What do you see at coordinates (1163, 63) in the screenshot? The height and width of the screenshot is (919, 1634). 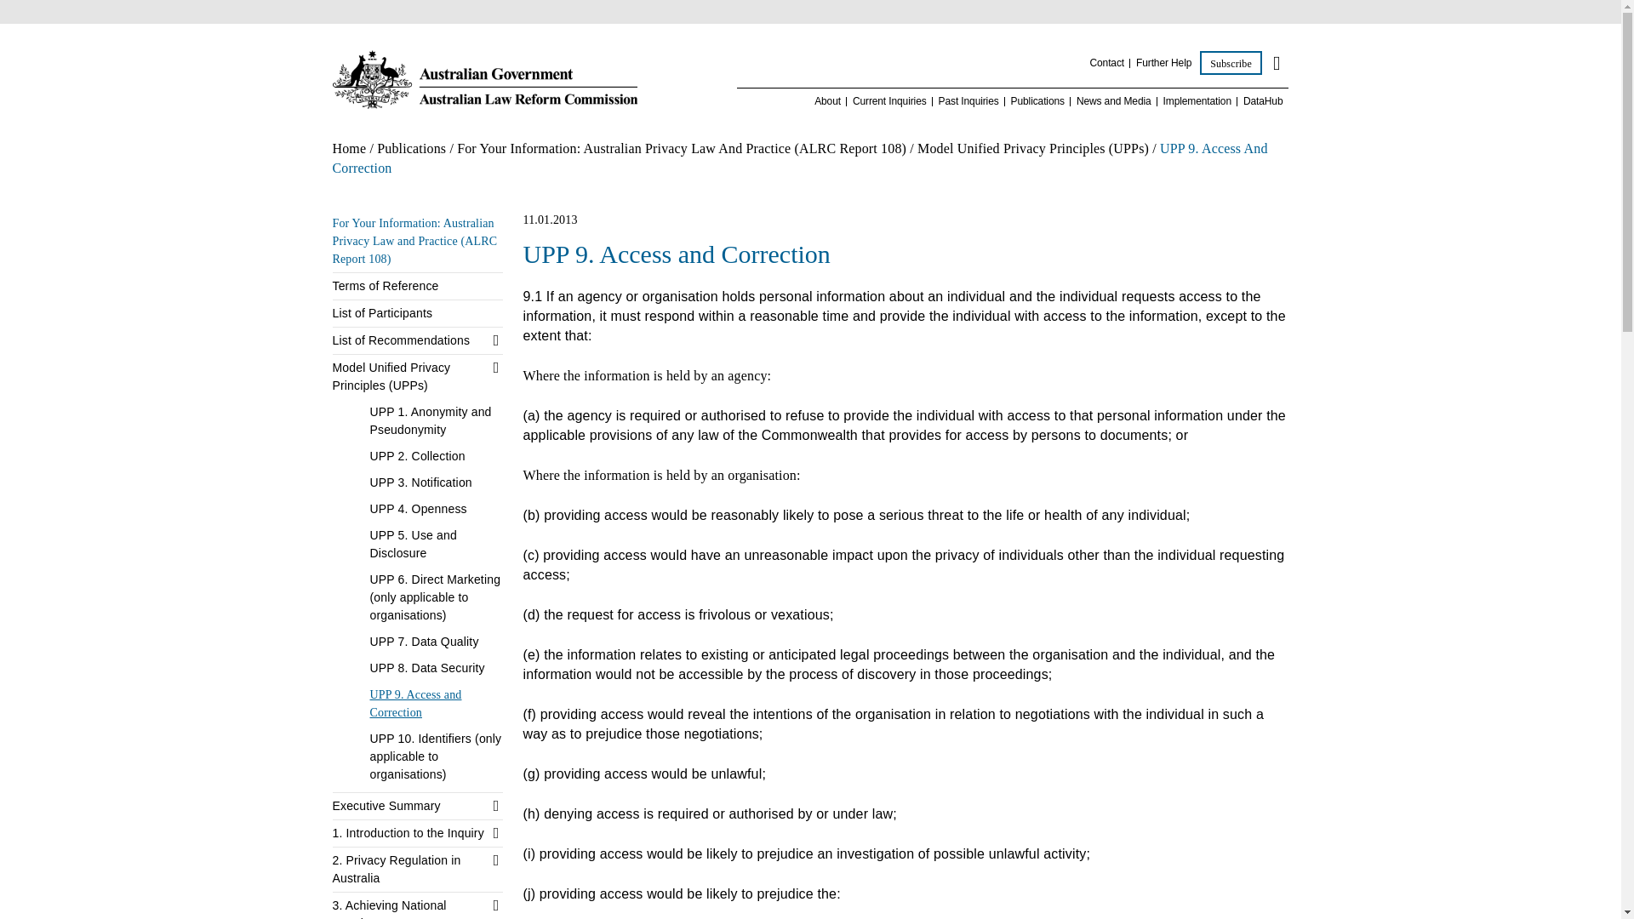 I see `Further Help` at bounding box center [1163, 63].